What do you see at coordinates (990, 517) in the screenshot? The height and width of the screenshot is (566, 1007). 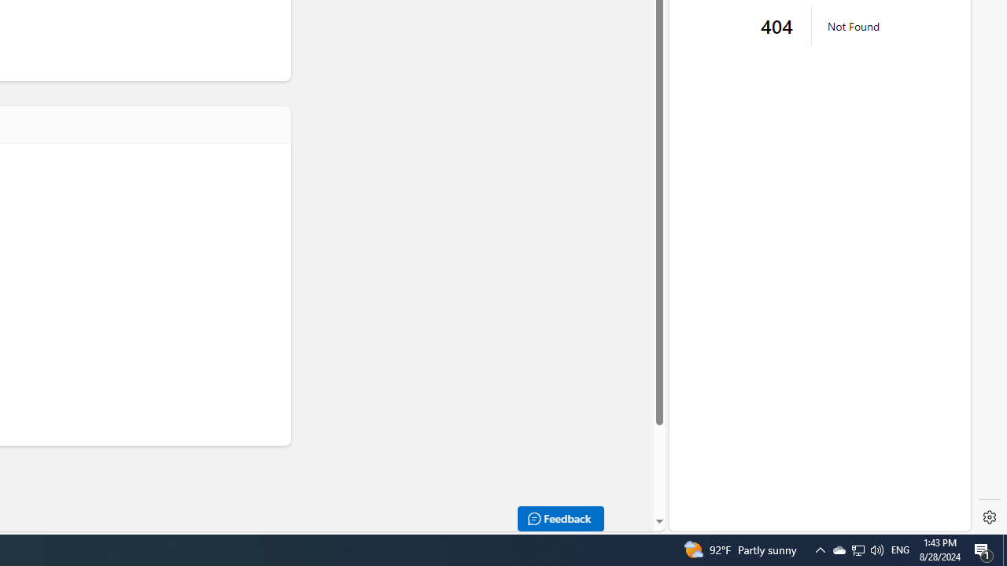 I see `Settings` at bounding box center [990, 517].